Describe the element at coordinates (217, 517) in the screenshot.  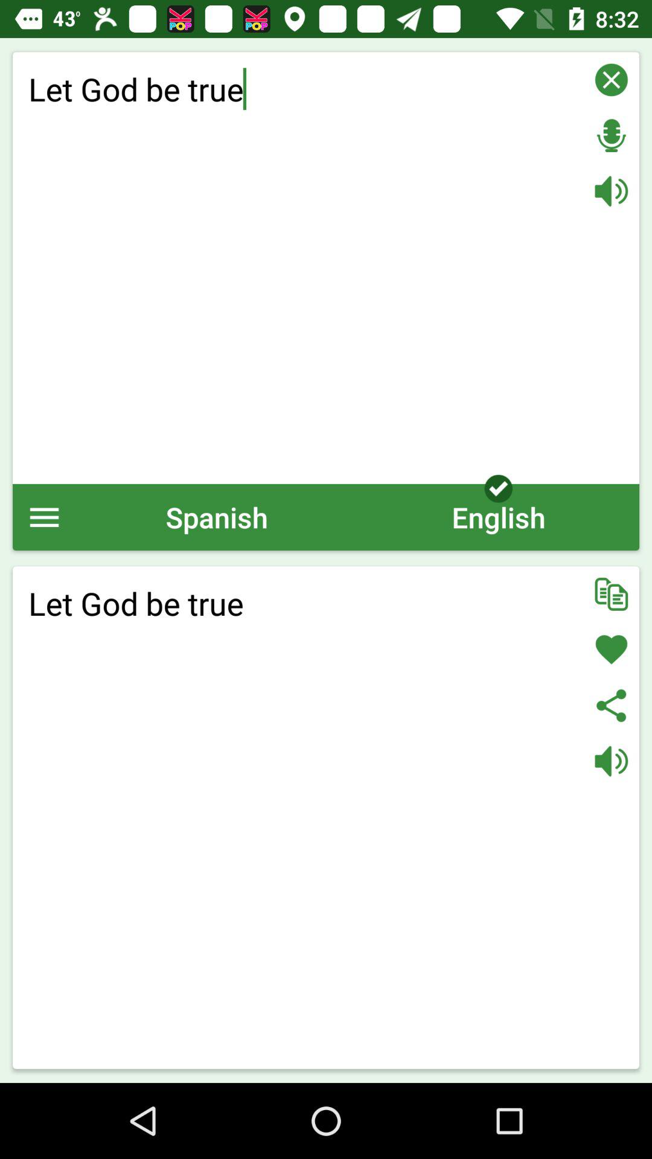
I see `turn off icon below let god be icon` at that location.